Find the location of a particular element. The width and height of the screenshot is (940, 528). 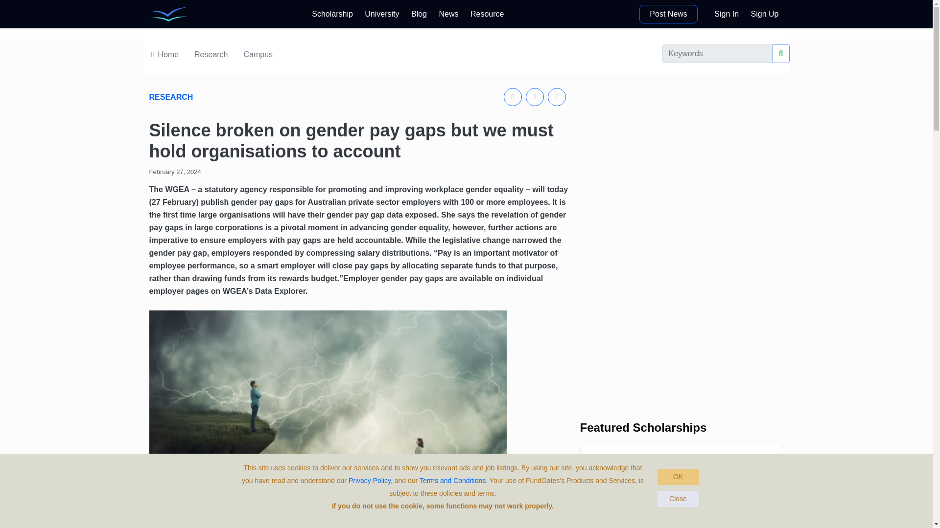

Advertisement is located at coordinates (727, 14).